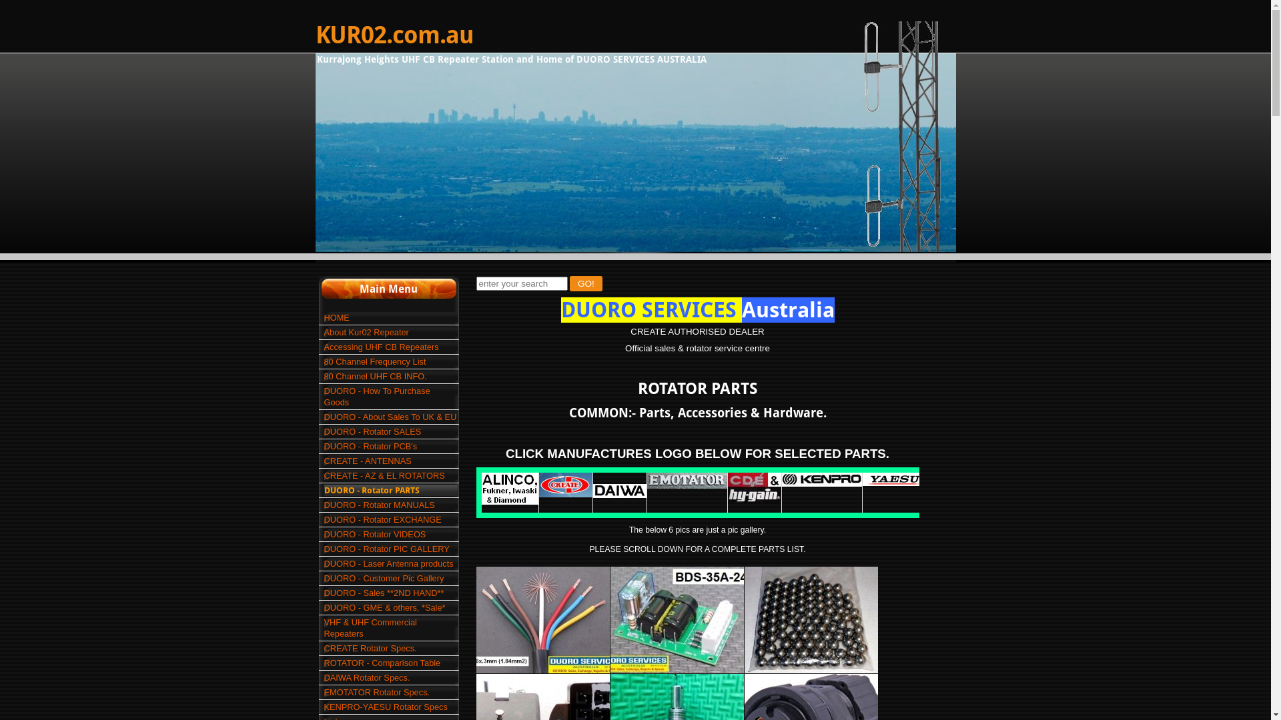 The height and width of the screenshot is (720, 1281). What do you see at coordinates (391, 677) in the screenshot?
I see `DAIWA Rotator Specs.` at bounding box center [391, 677].